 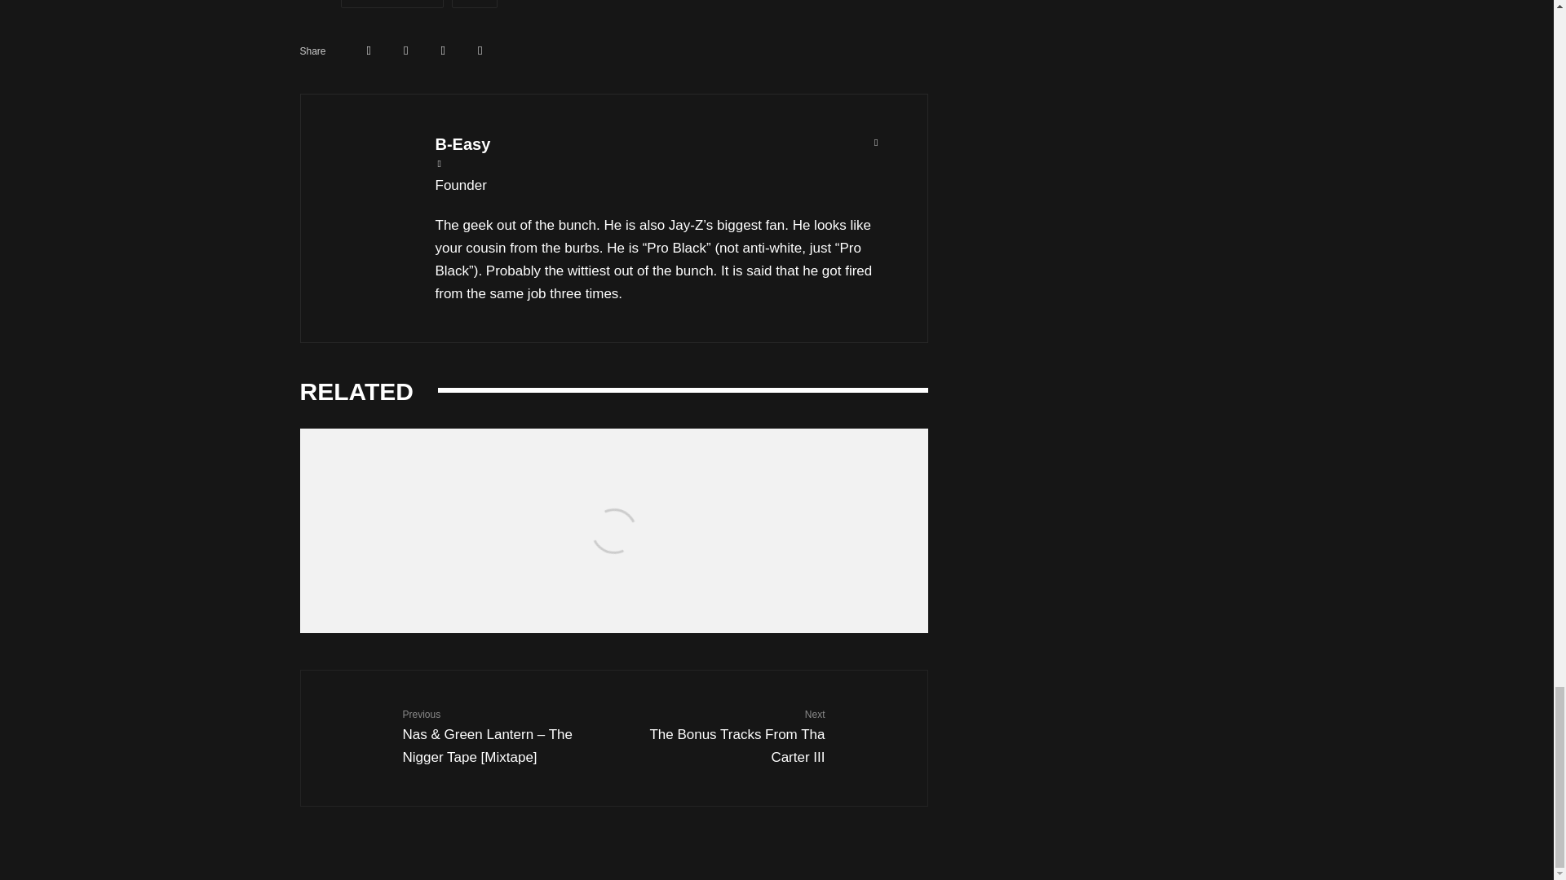 I want to click on TYGA, so click(x=391, y=3).